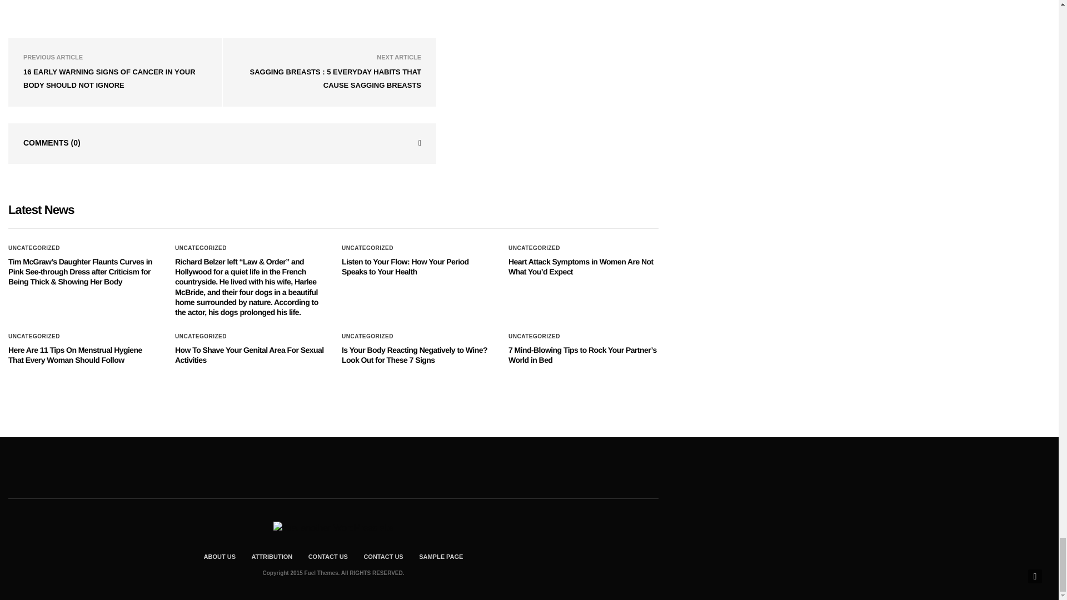 Image resolution: width=1067 pixels, height=600 pixels. What do you see at coordinates (200, 248) in the screenshot?
I see `Uncategorized` at bounding box center [200, 248].